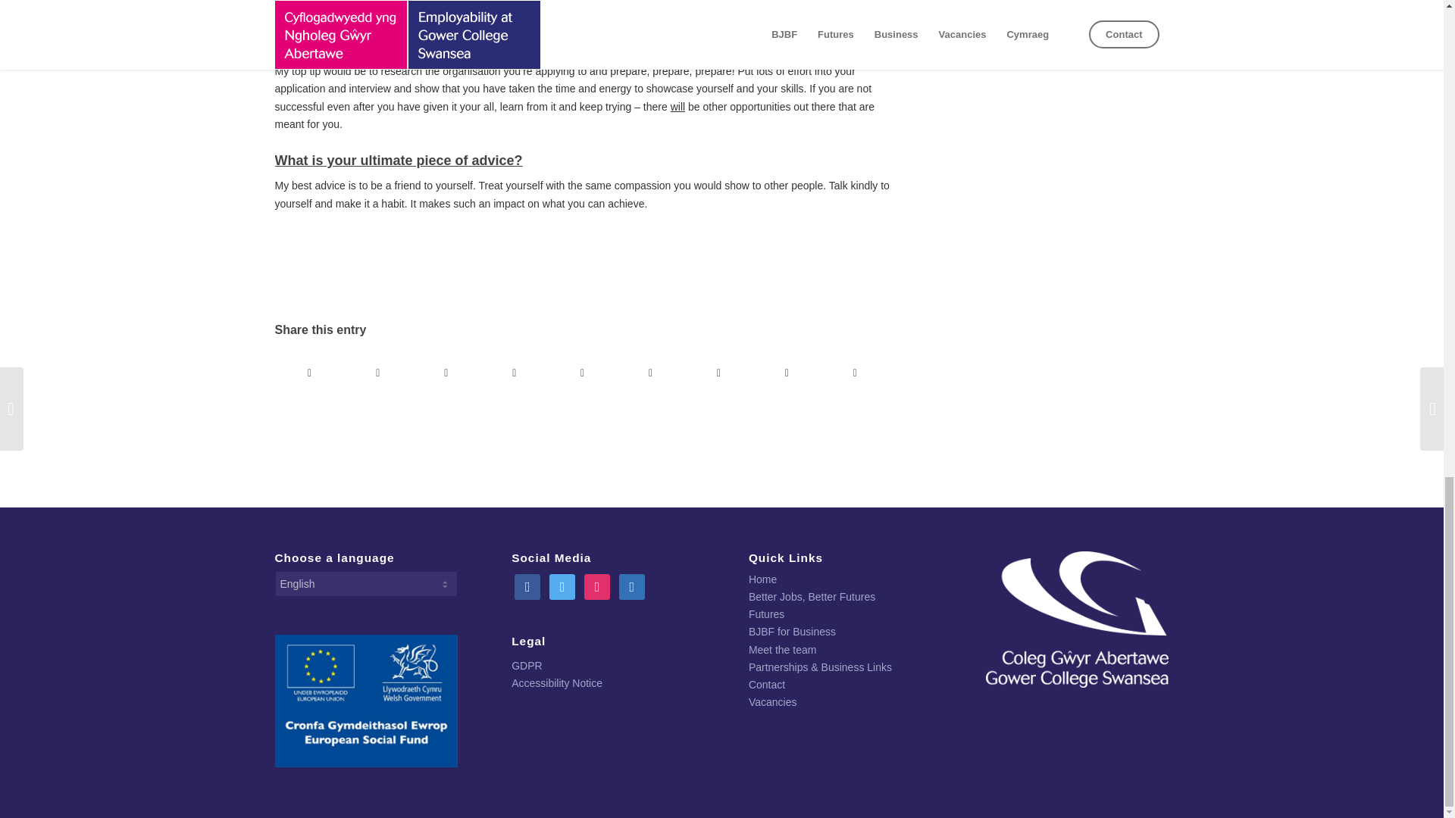 Image resolution: width=1455 pixels, height=818 pixels. What do you see at coordinates (597, 585) in the screenshot?
I see `instagram` at bounding box center [597, 585].